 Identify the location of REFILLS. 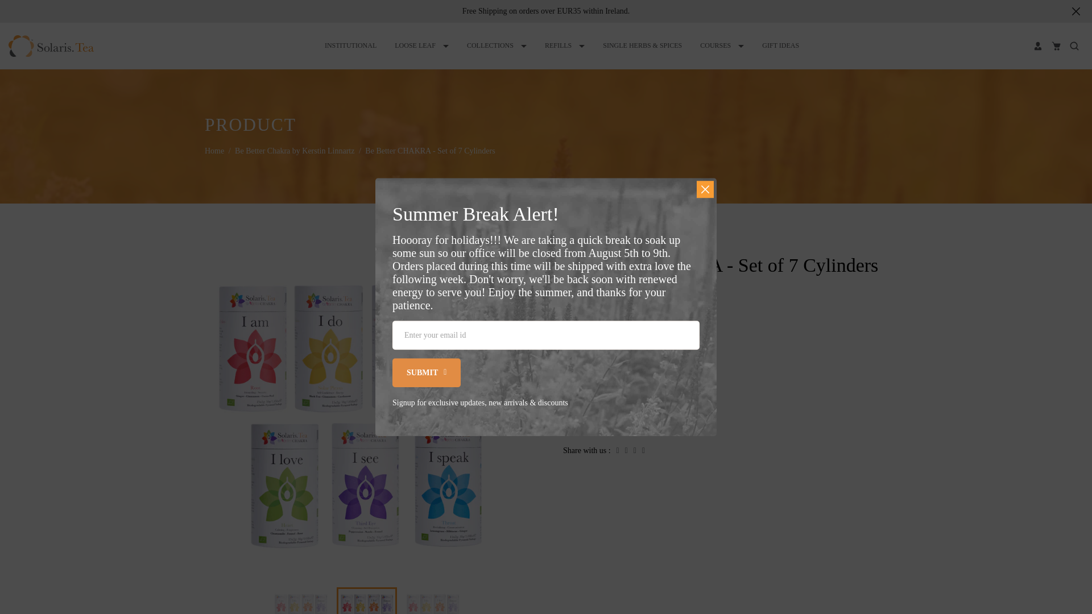
(564, 45).